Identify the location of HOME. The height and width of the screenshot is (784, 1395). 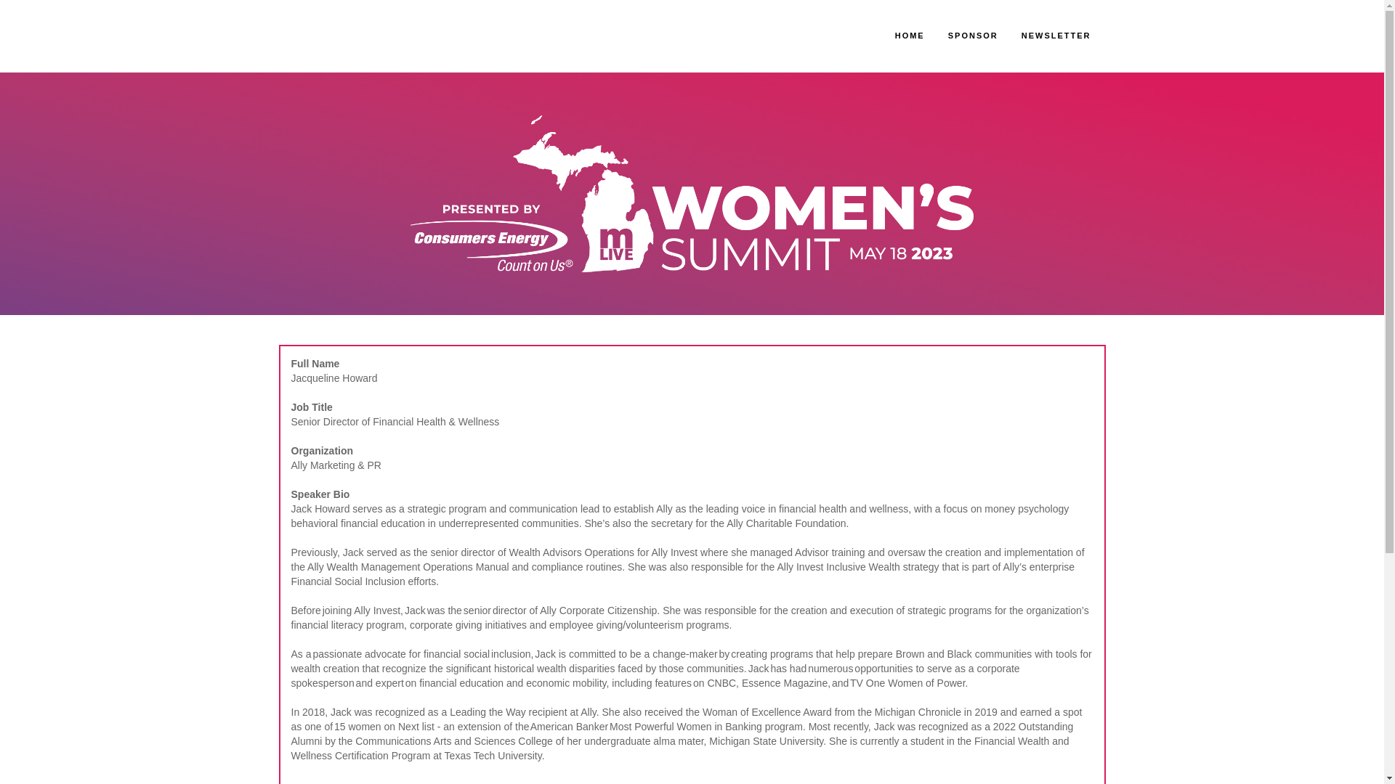
(910, 36).